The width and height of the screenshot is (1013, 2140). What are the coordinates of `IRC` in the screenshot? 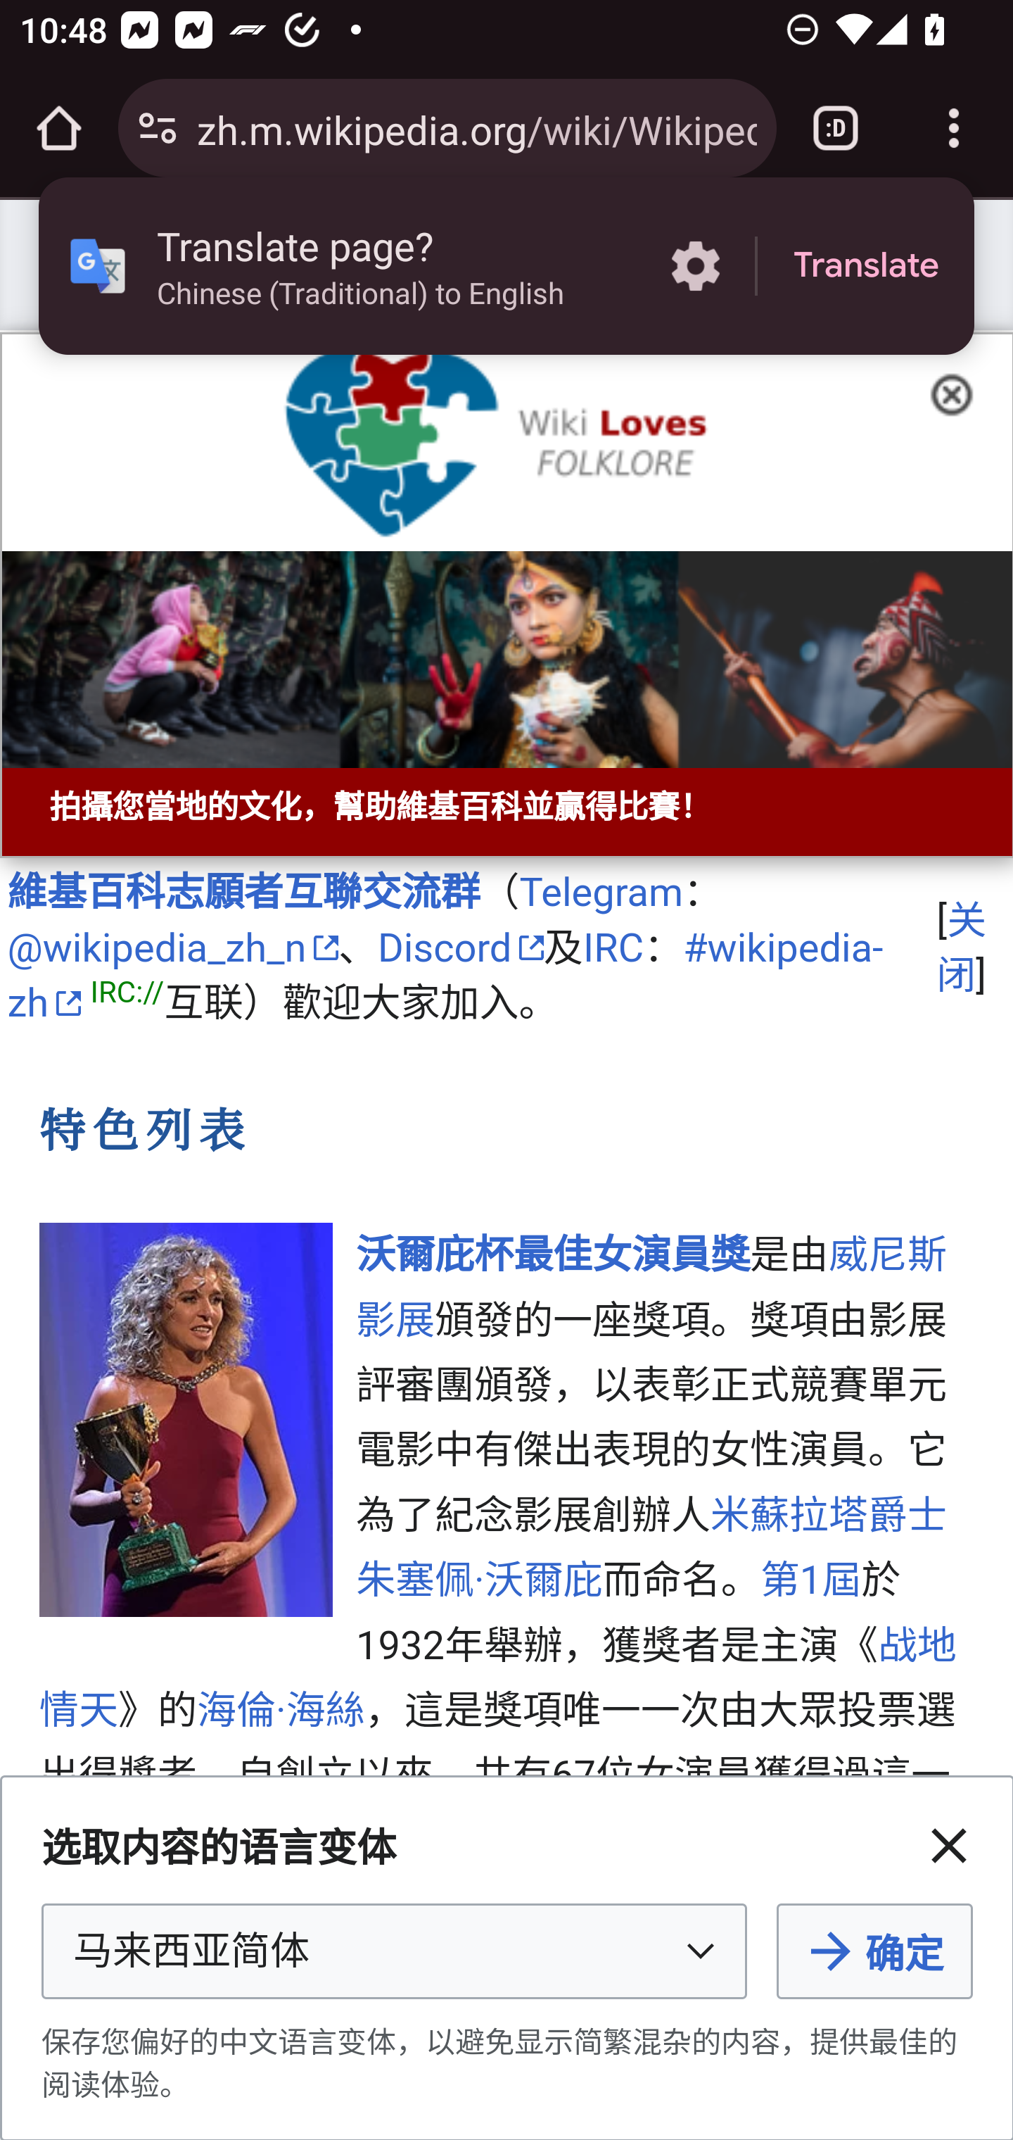 It's located at (613, 949).